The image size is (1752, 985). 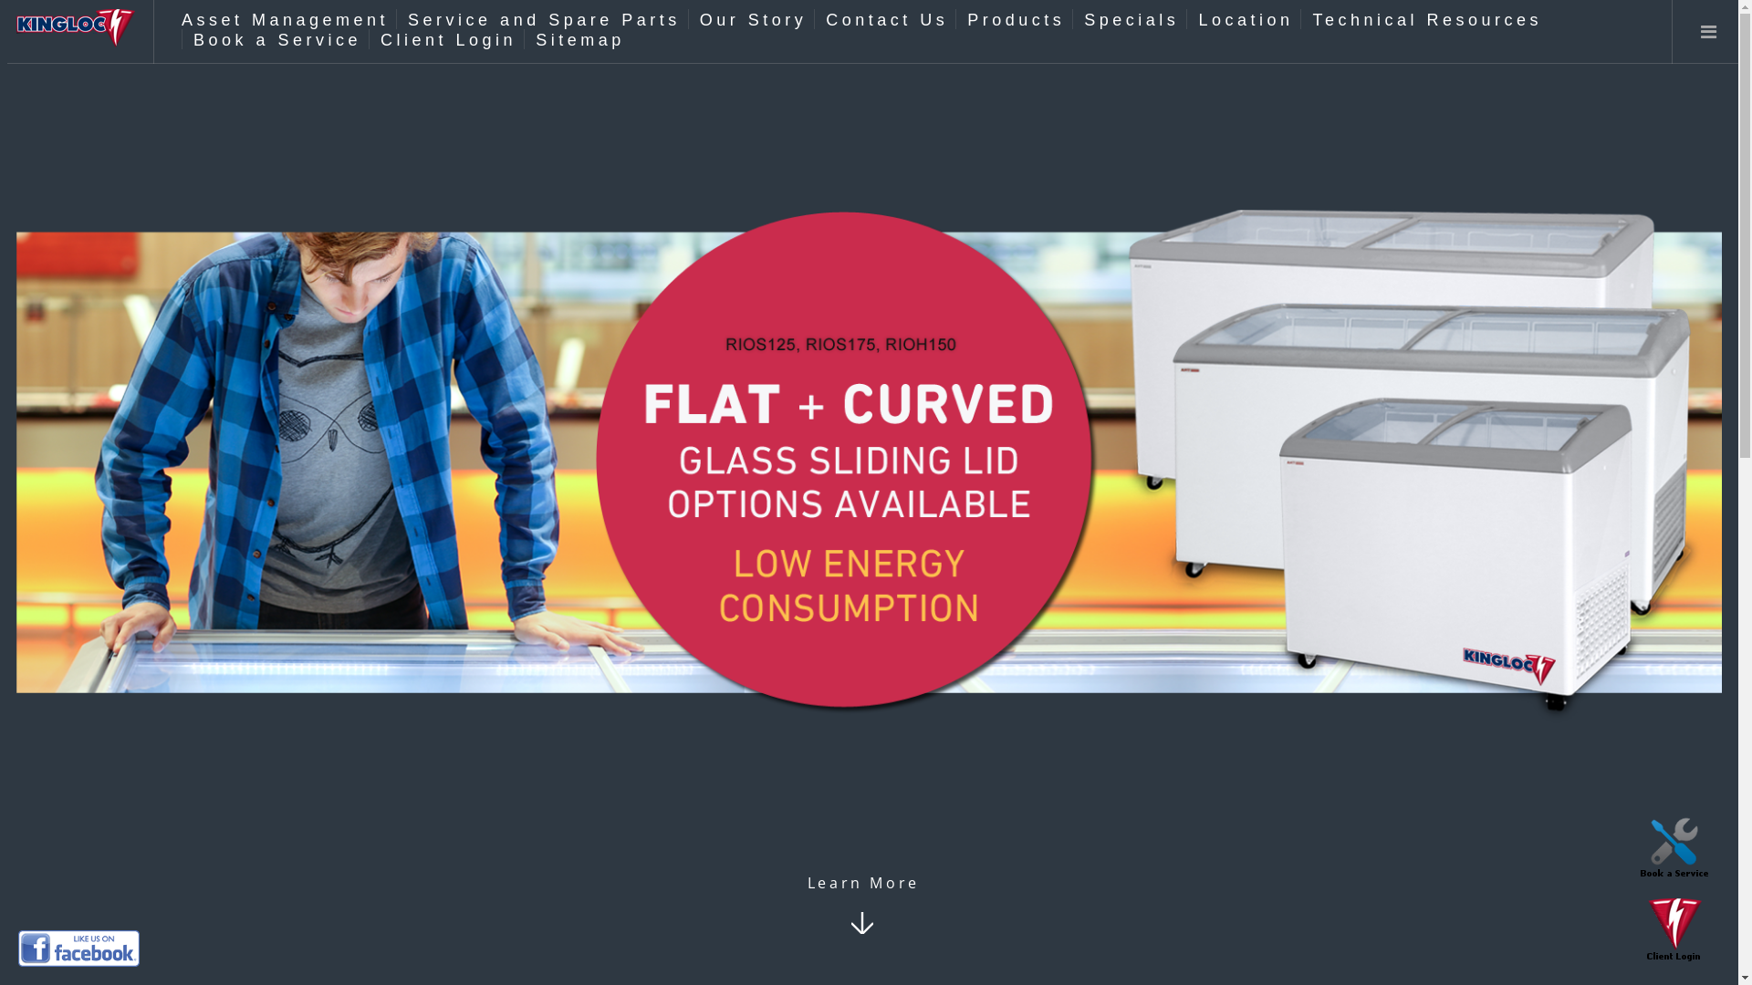 I want to click on Book a Service, so click(x=1674, y=848).